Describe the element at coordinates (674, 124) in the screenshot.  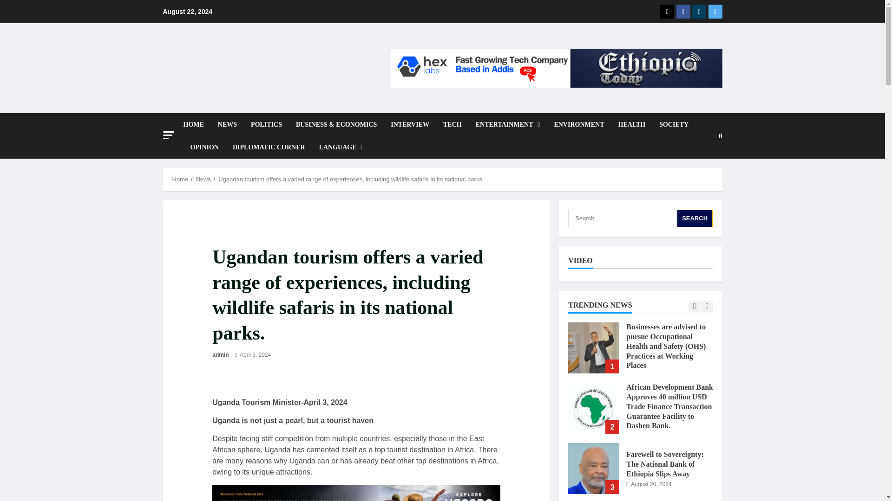
I see `SOCIETY` at that location.